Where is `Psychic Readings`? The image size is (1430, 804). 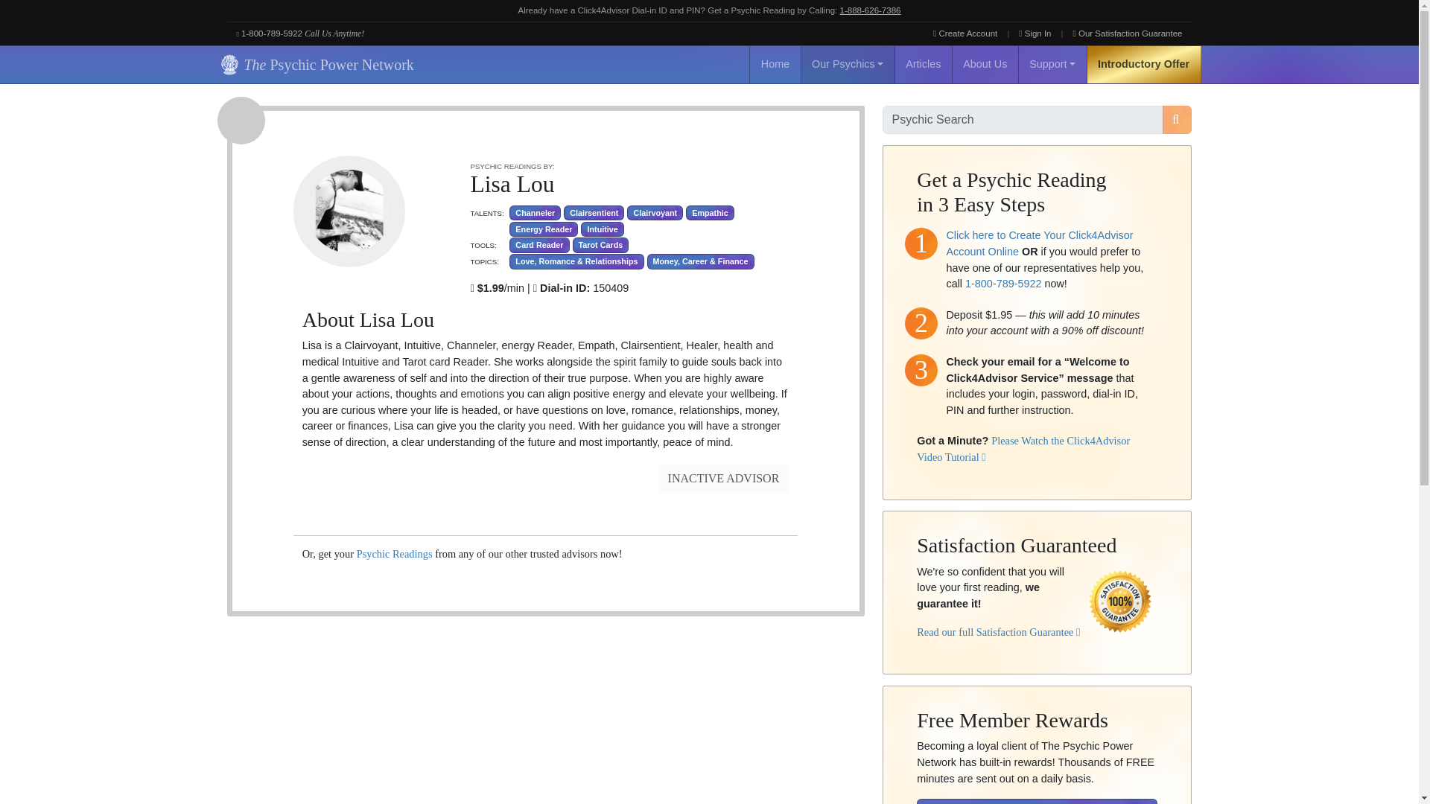 Psychic Readings is located at coordinates (395, 553).